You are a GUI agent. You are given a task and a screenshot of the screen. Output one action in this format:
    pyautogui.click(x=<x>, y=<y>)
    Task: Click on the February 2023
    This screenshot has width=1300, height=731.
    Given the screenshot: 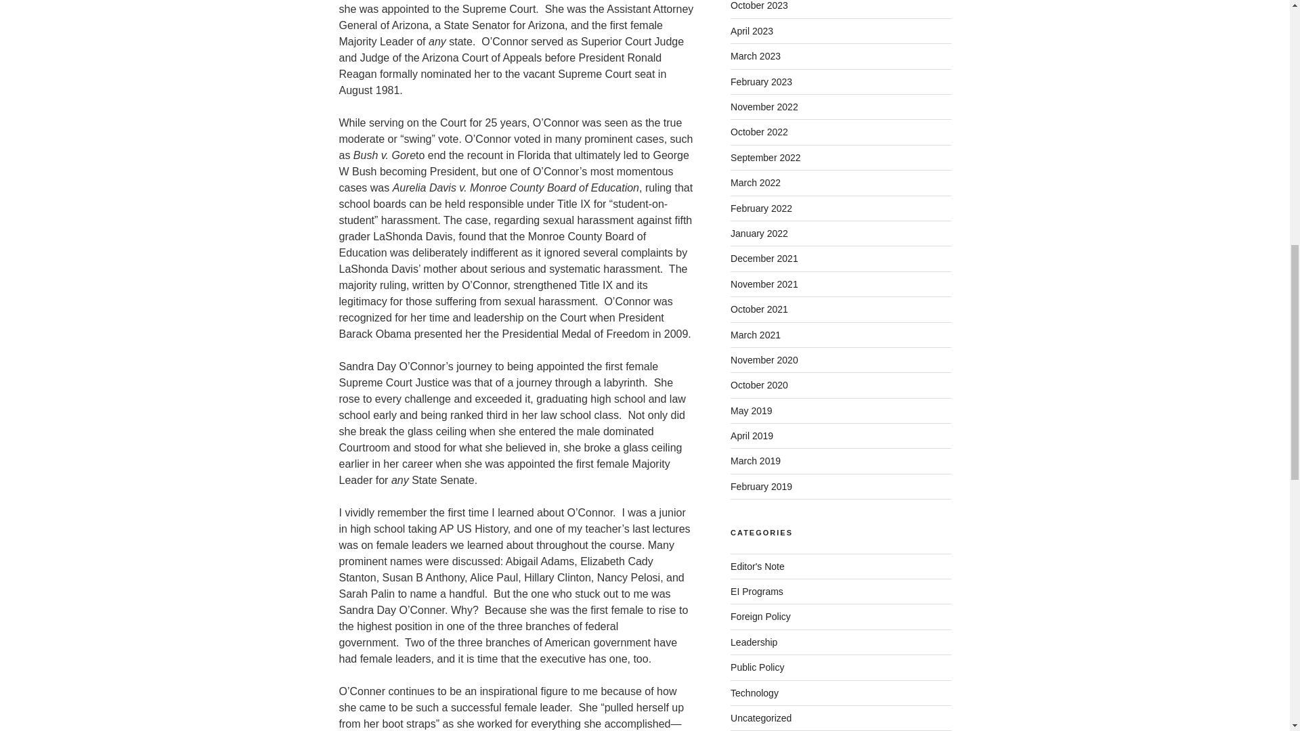 What is the action you would take?
    pyautogui.click(x=761, y=81)
    